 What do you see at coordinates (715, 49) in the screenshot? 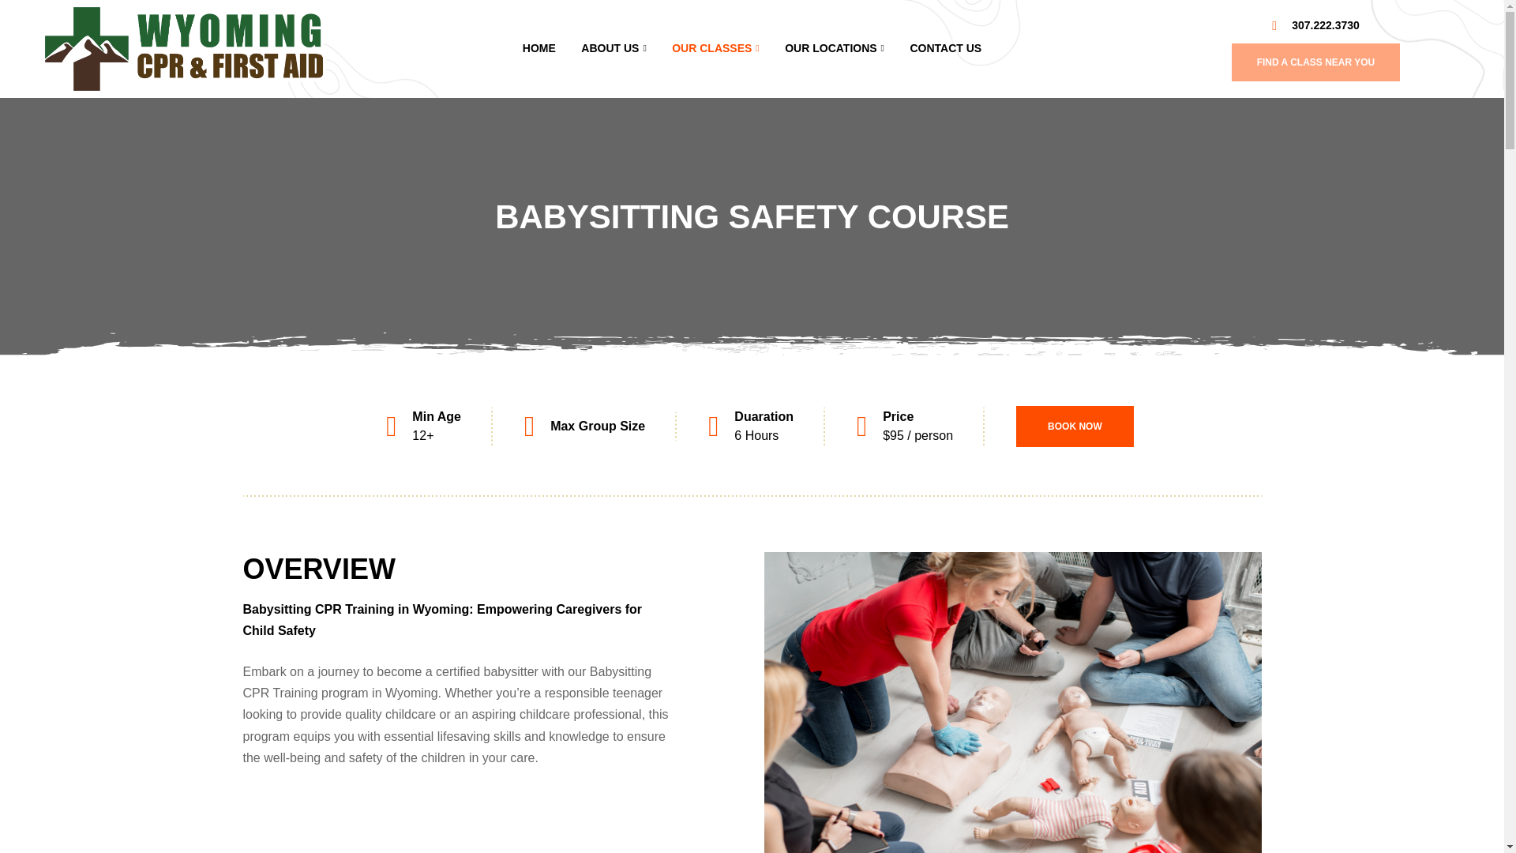
I see `OUR CLASSES` at bounding box center [715, 49].